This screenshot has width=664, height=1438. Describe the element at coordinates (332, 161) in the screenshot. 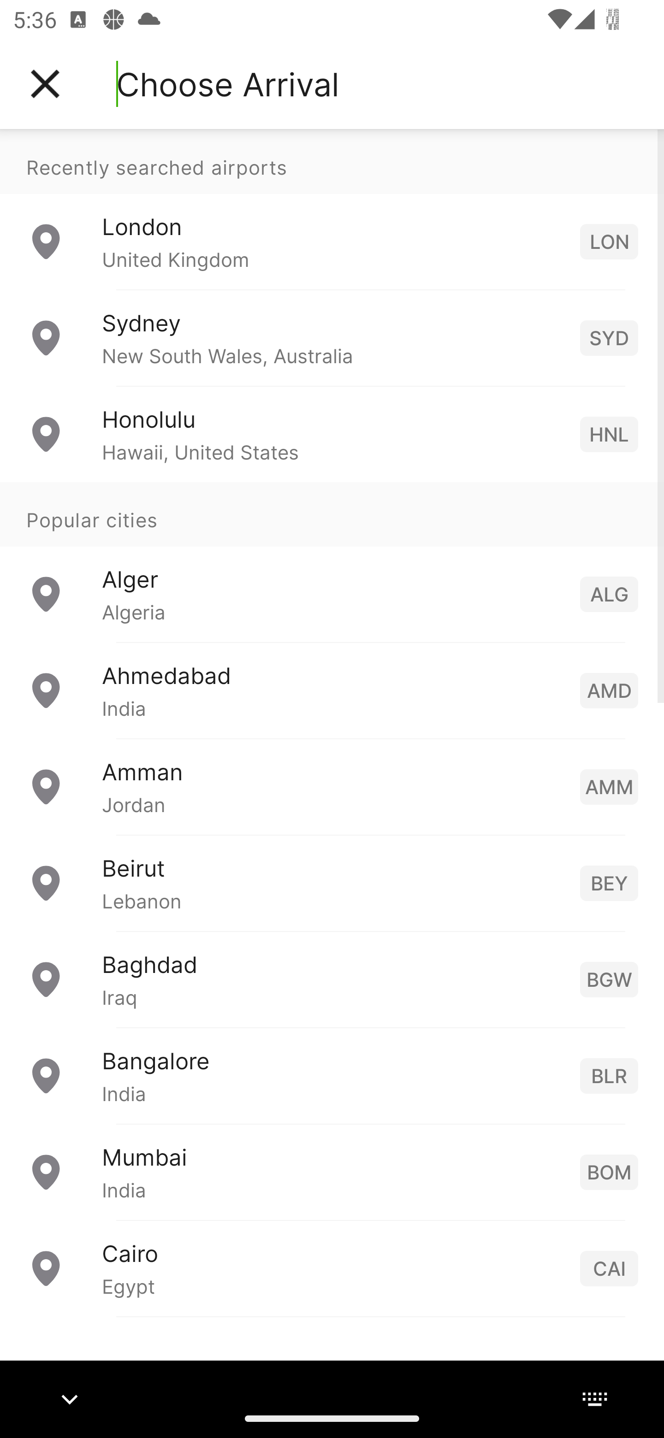

I see `Recently searched airports` at that location.